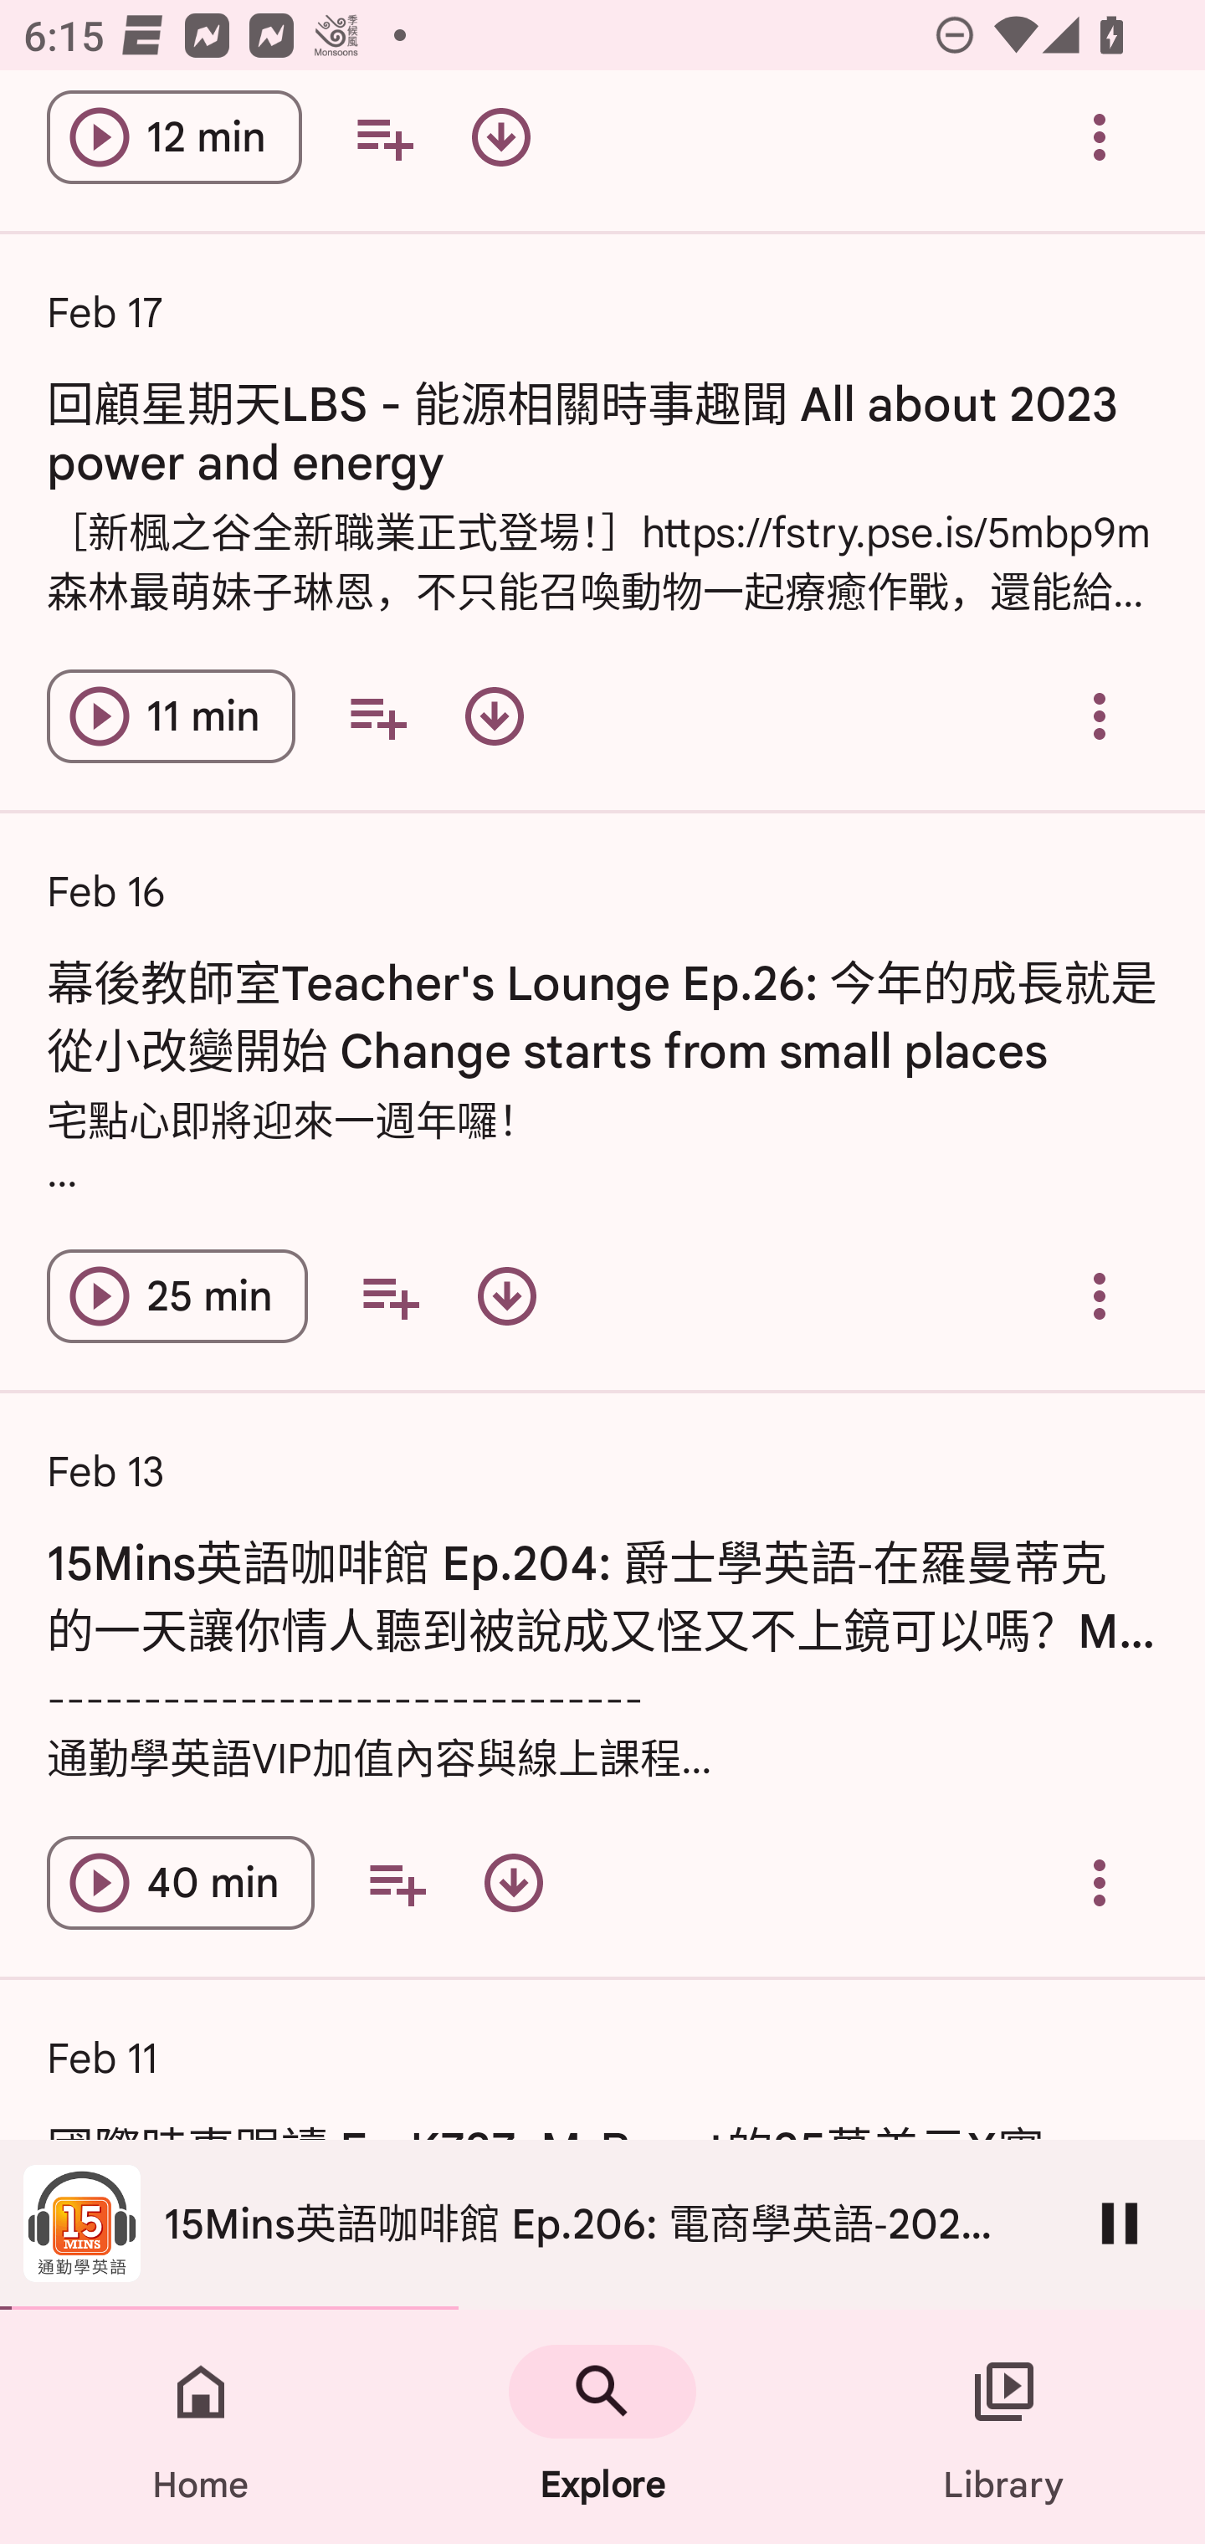  What do you see at coordinates (383, 140) in the screenshot?
I see `Add to your queue` at bounding box center [383, 140].